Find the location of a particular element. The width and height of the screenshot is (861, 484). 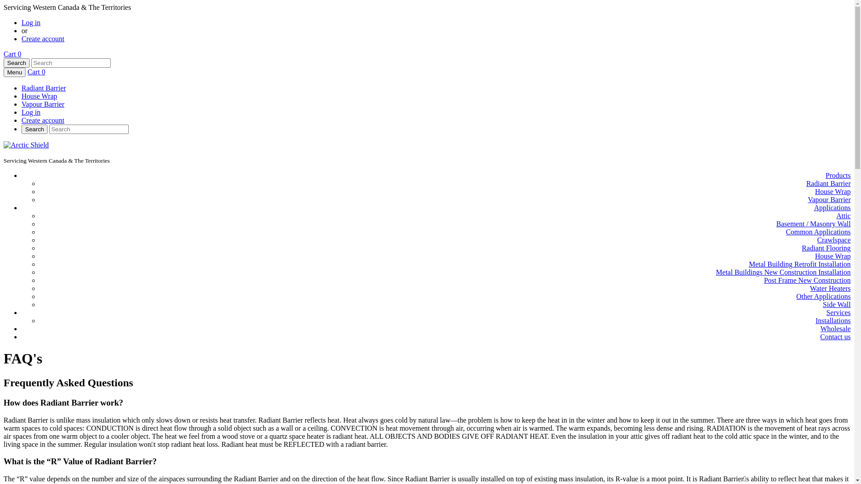

Side Wall is located at coordinates (837, 305).